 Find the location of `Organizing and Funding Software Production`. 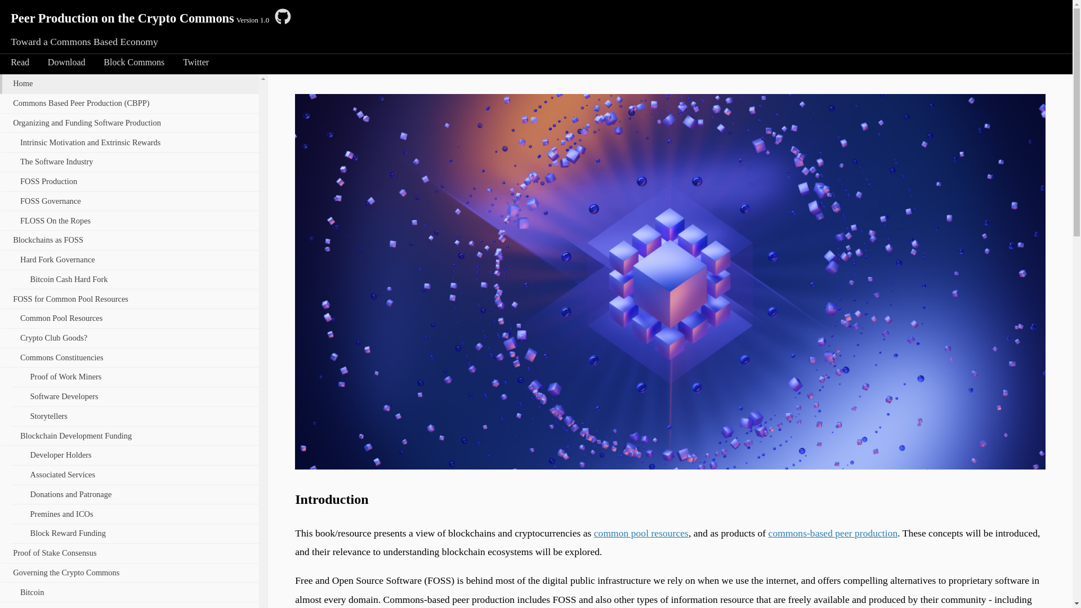

Organizing and Funding Software Production is located at coordinates (129, 124).